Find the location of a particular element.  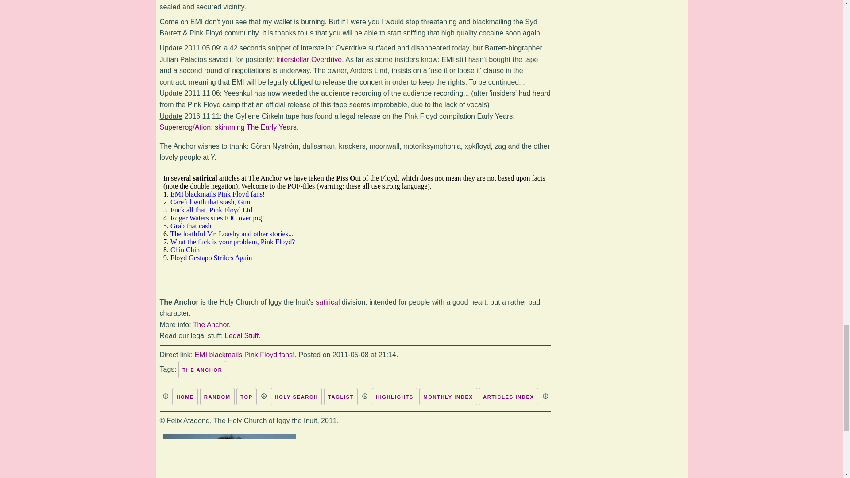

EMI blackmails Pink Floyd fans! is located at coordinates (244, 355).